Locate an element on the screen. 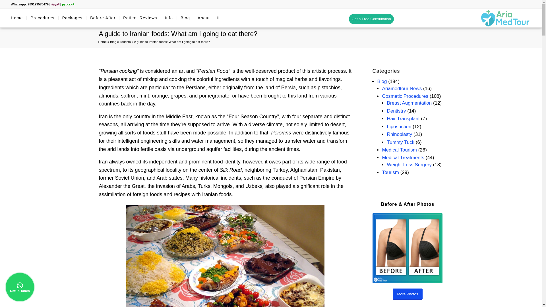 The height and width of the screenshot is (307, 546). Get a Free Consultation is located at coordinates (371, 19).